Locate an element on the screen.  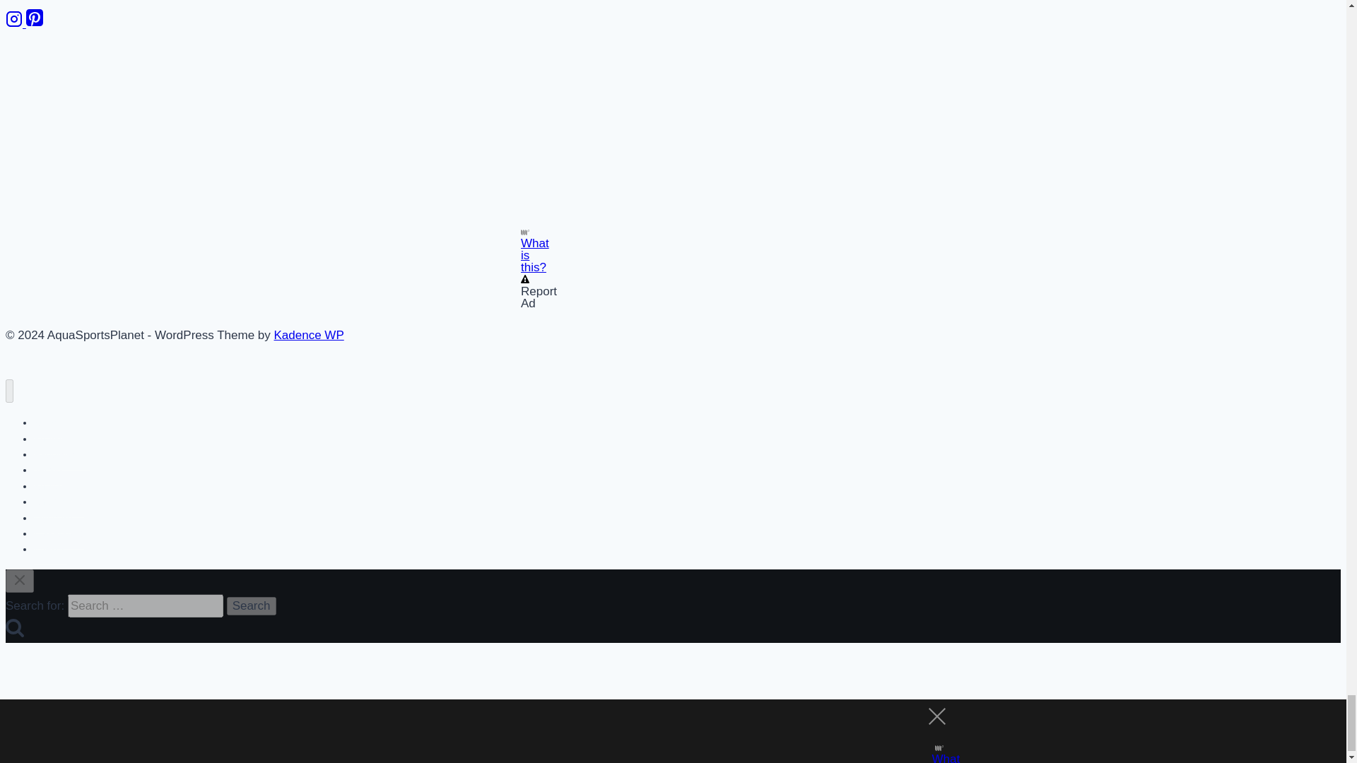
Search is located at coordinates (14, 627).